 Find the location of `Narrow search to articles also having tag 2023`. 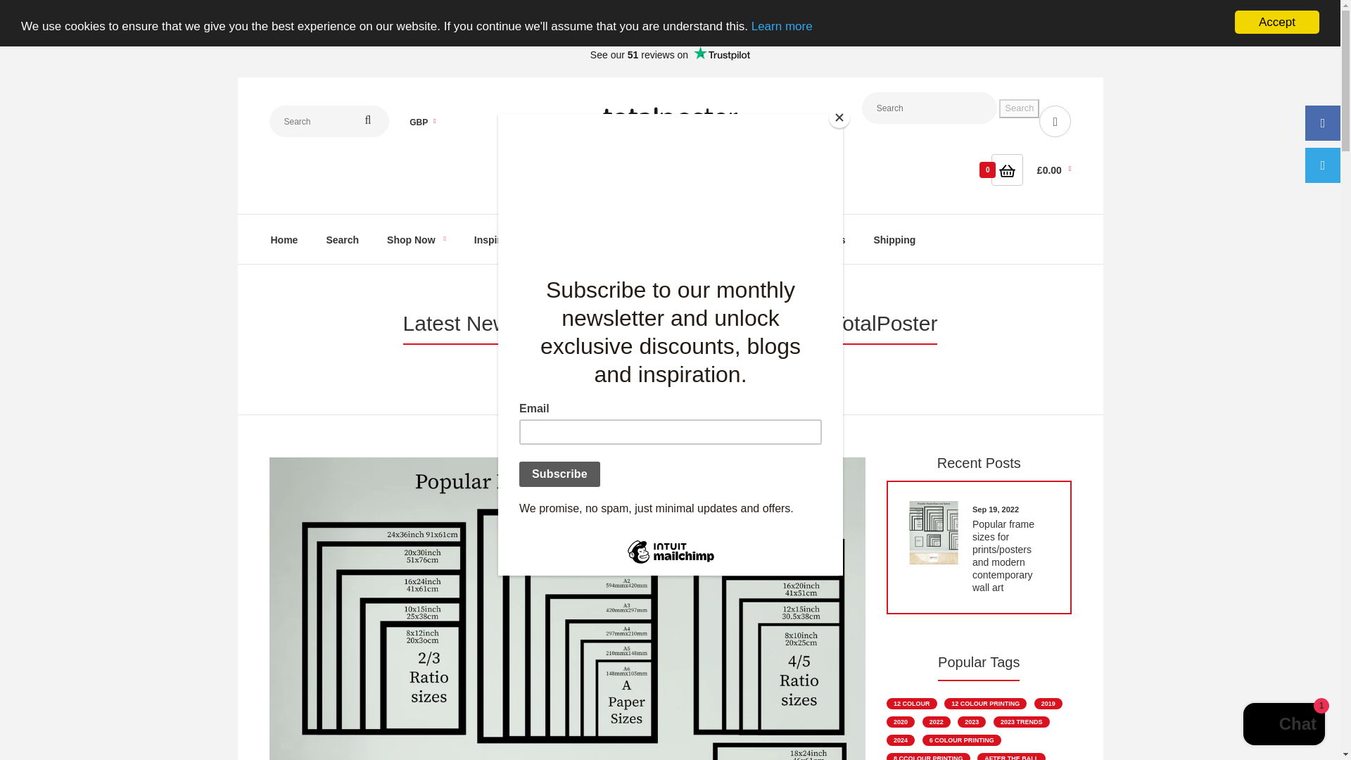

Narrow search to articles also having tag 2023 is located at coordinates (972, 722).